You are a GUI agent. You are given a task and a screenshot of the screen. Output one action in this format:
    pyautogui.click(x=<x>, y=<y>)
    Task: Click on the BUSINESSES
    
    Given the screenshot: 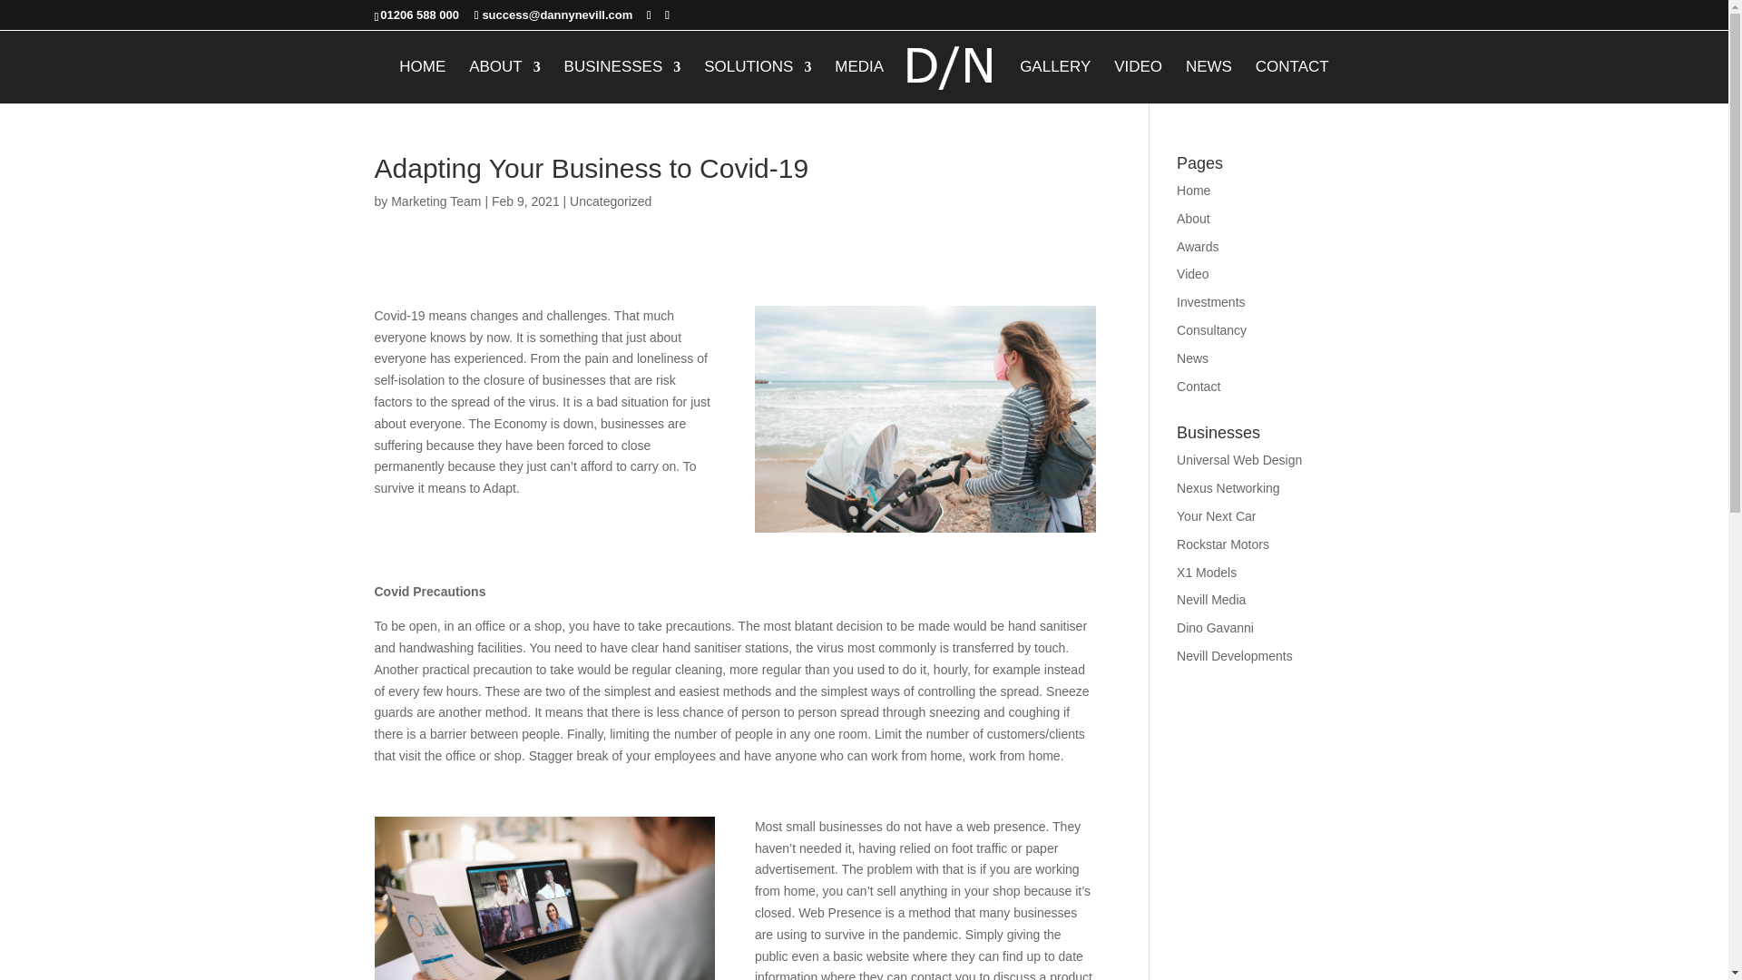 What is the action you would take?
    pyautogui.click(x=622, y=81)
    